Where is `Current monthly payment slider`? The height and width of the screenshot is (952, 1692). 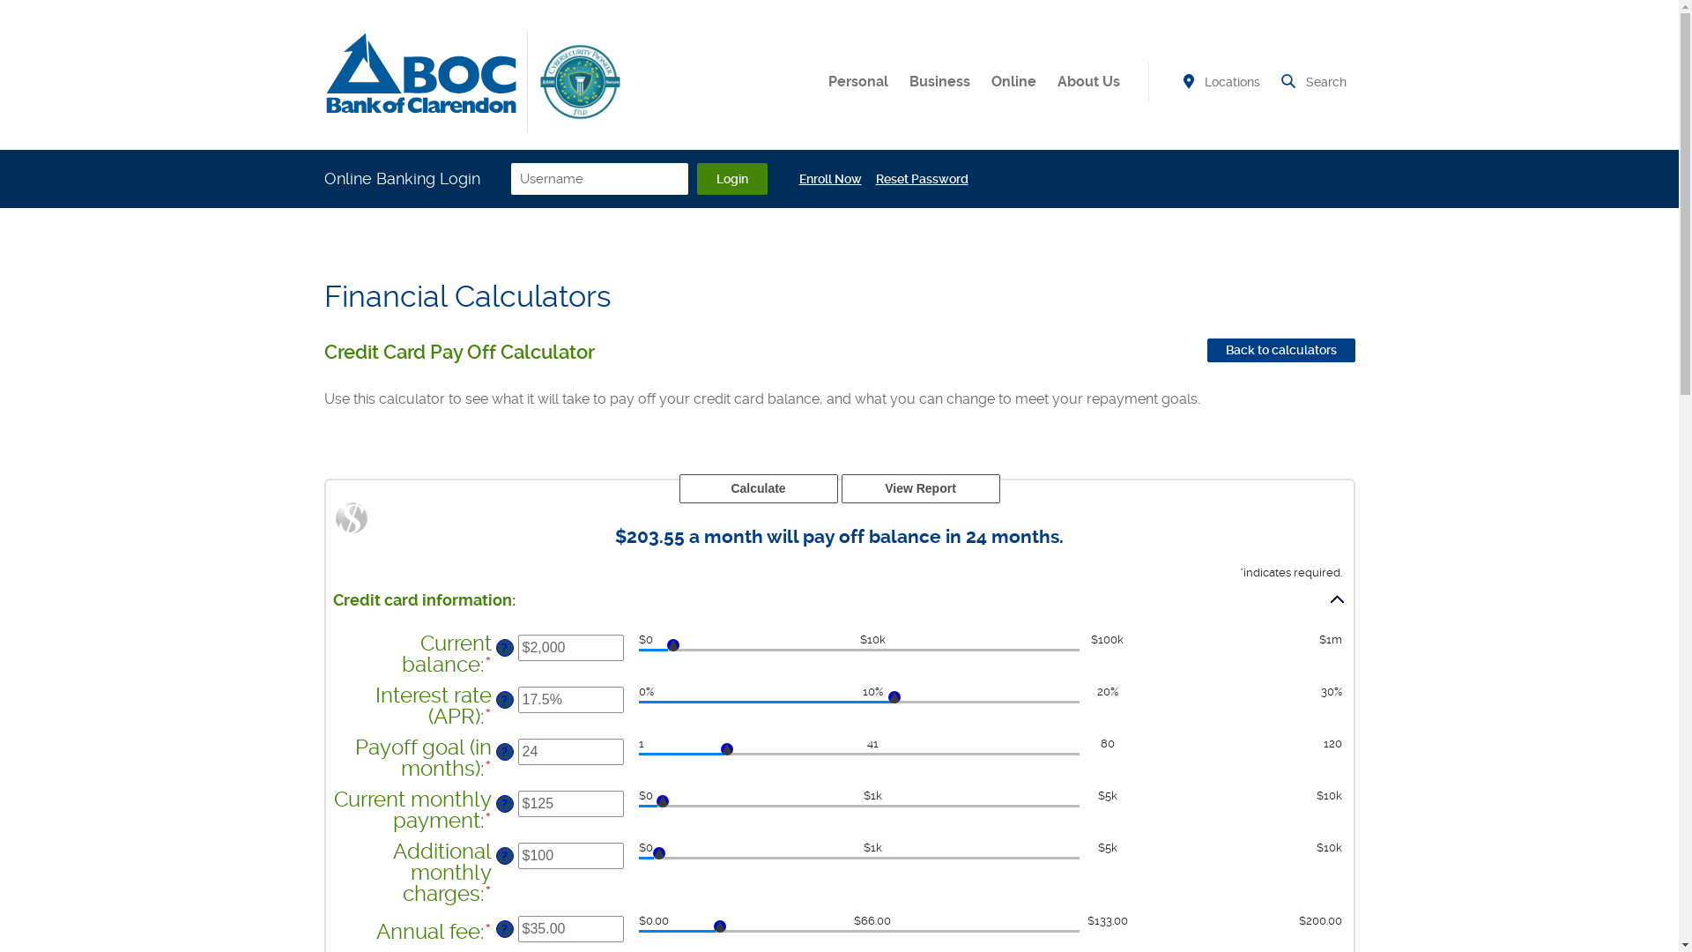 Current monthly payment slider is located at coordinates (858, 808).